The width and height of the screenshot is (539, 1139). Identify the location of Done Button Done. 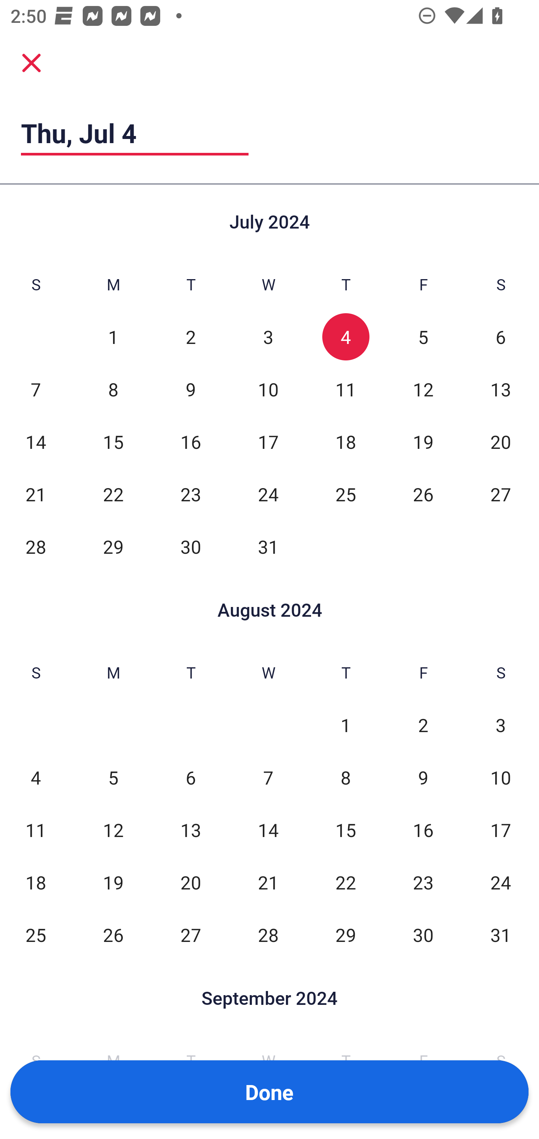
(269, 1092).